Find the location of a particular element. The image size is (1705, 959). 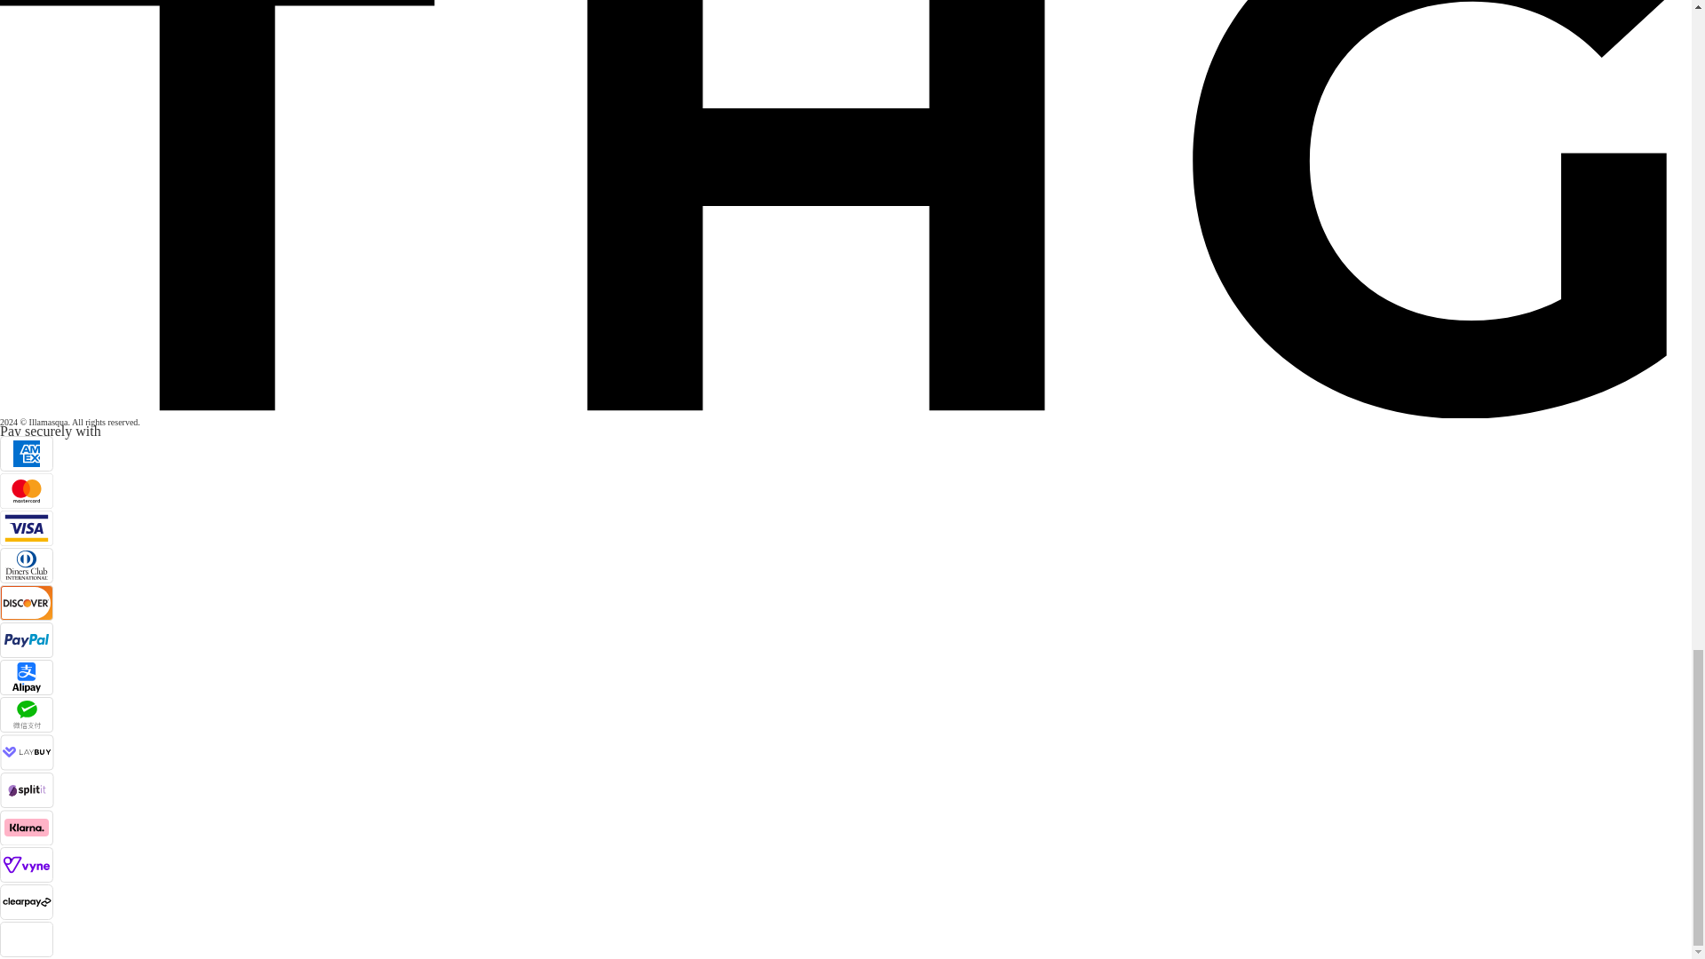

Alipay is located at coordinates (27, 678).